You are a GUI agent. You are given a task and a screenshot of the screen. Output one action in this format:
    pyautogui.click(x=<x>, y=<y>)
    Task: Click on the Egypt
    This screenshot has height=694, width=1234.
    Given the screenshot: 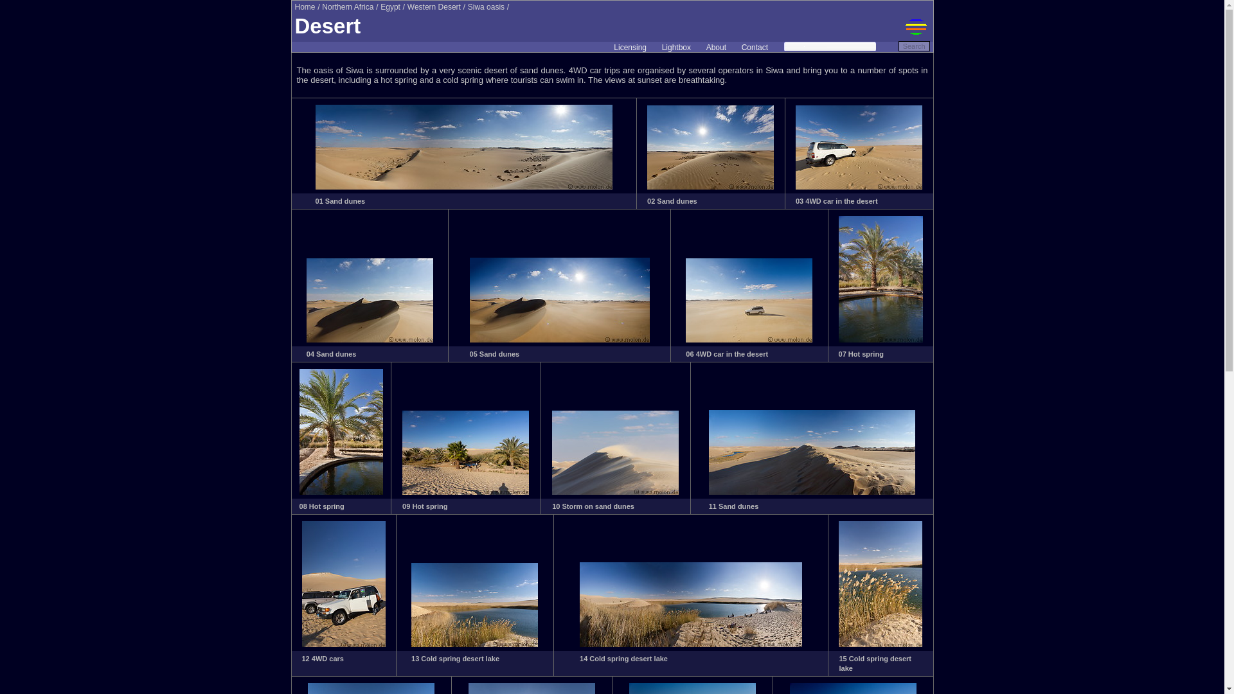 What is the action you would take?
    pyautogui.click(x=389, y=7)
    